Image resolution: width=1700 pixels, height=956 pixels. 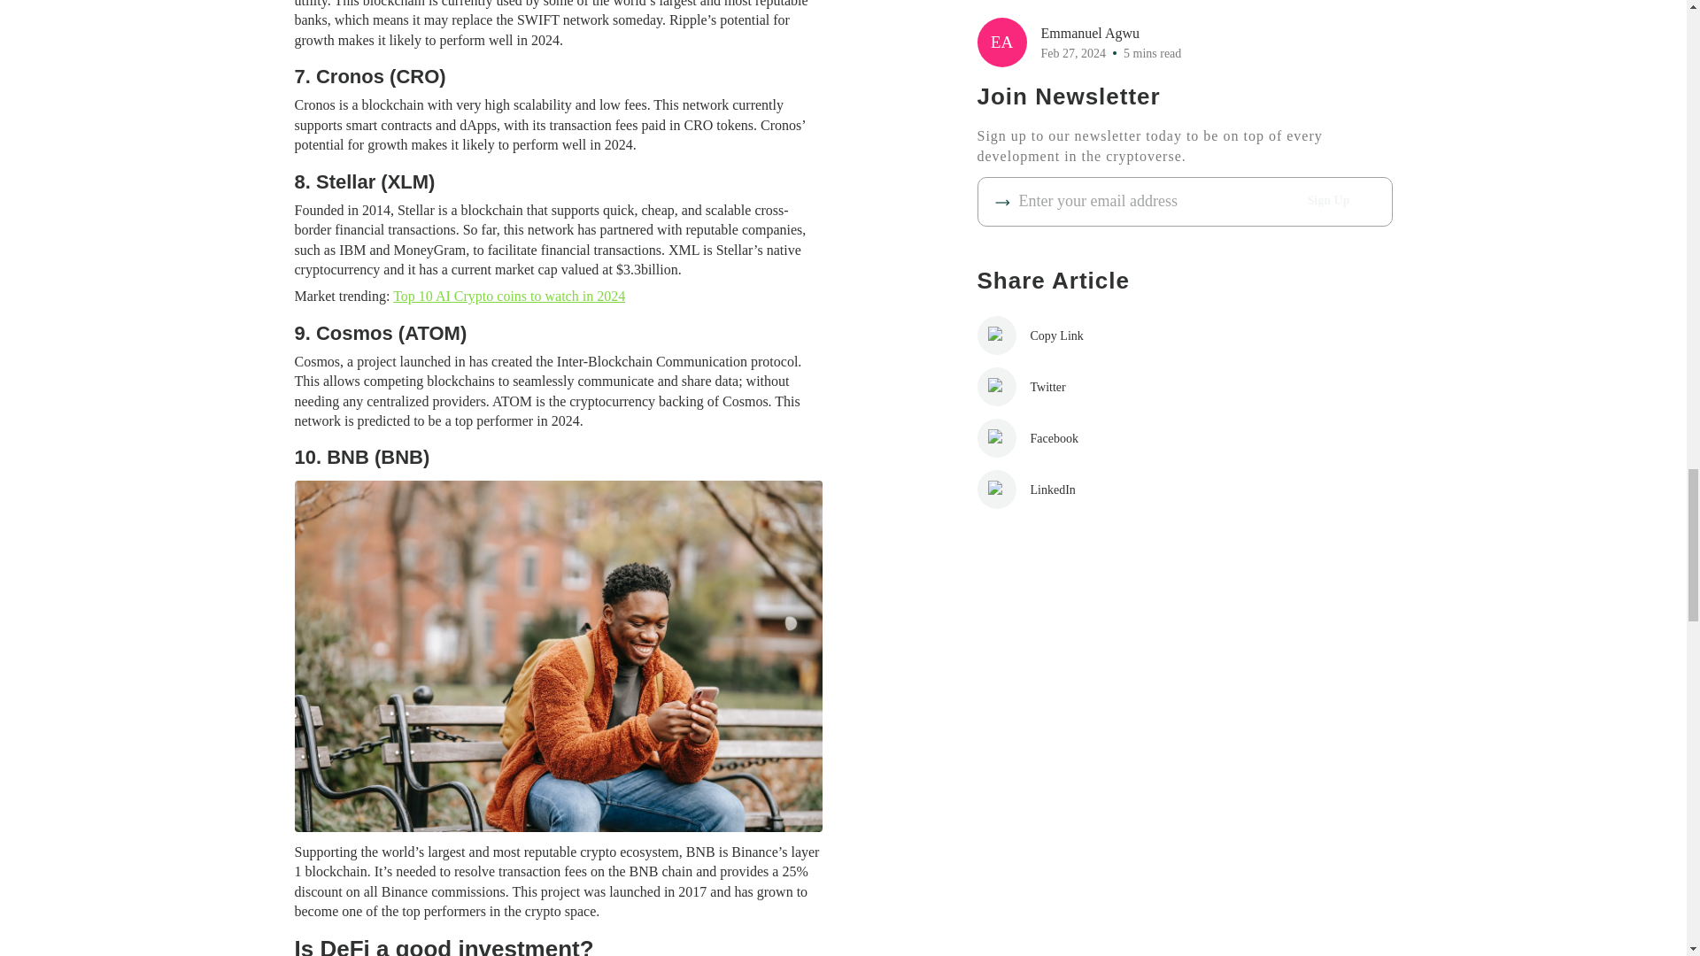 I want to click on Top 10 AI Crypto coins to watch in 2024, so click(x=508, y=296).